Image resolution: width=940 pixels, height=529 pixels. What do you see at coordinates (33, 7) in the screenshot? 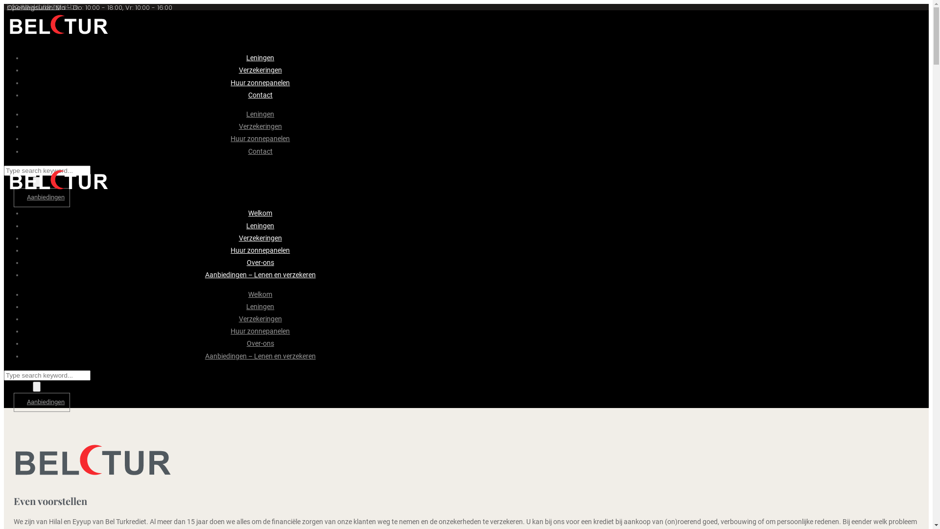
I see `+32 89 46 63 73` at bounding box center [33, 7].